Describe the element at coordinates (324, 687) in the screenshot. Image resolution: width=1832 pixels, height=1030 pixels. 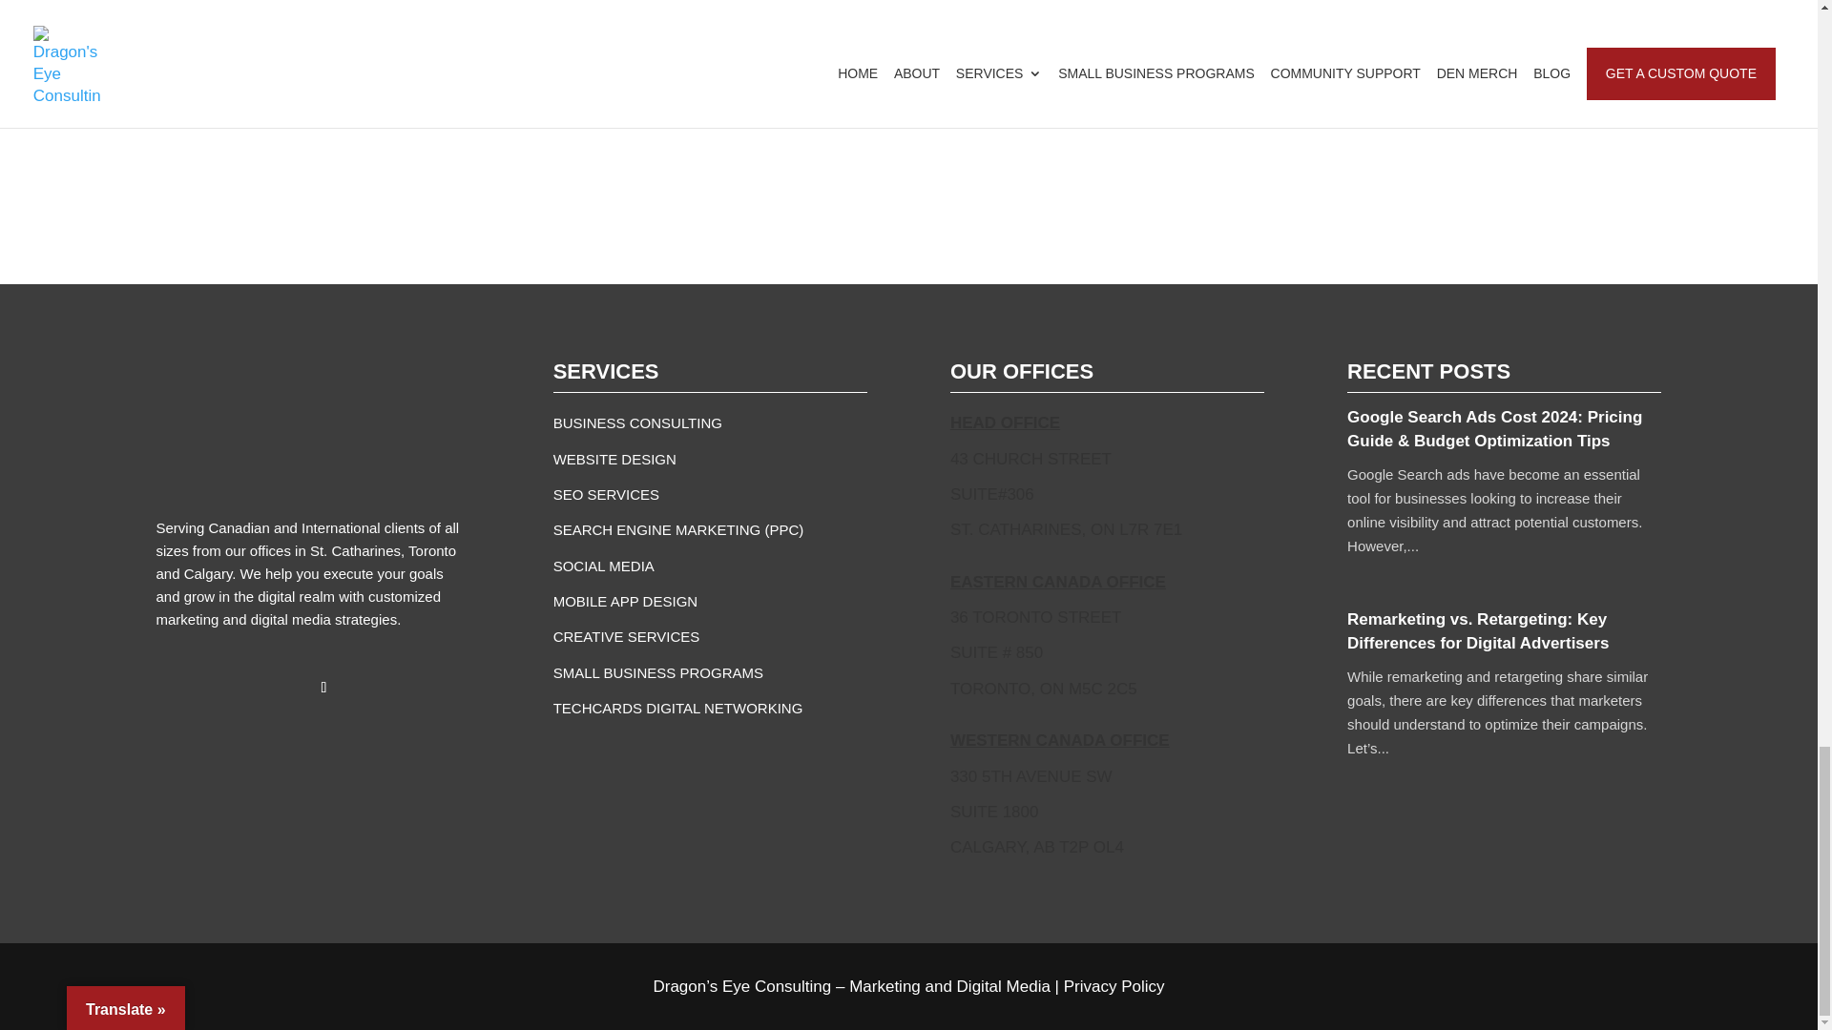
I see `Follow on TikTok` at that location.